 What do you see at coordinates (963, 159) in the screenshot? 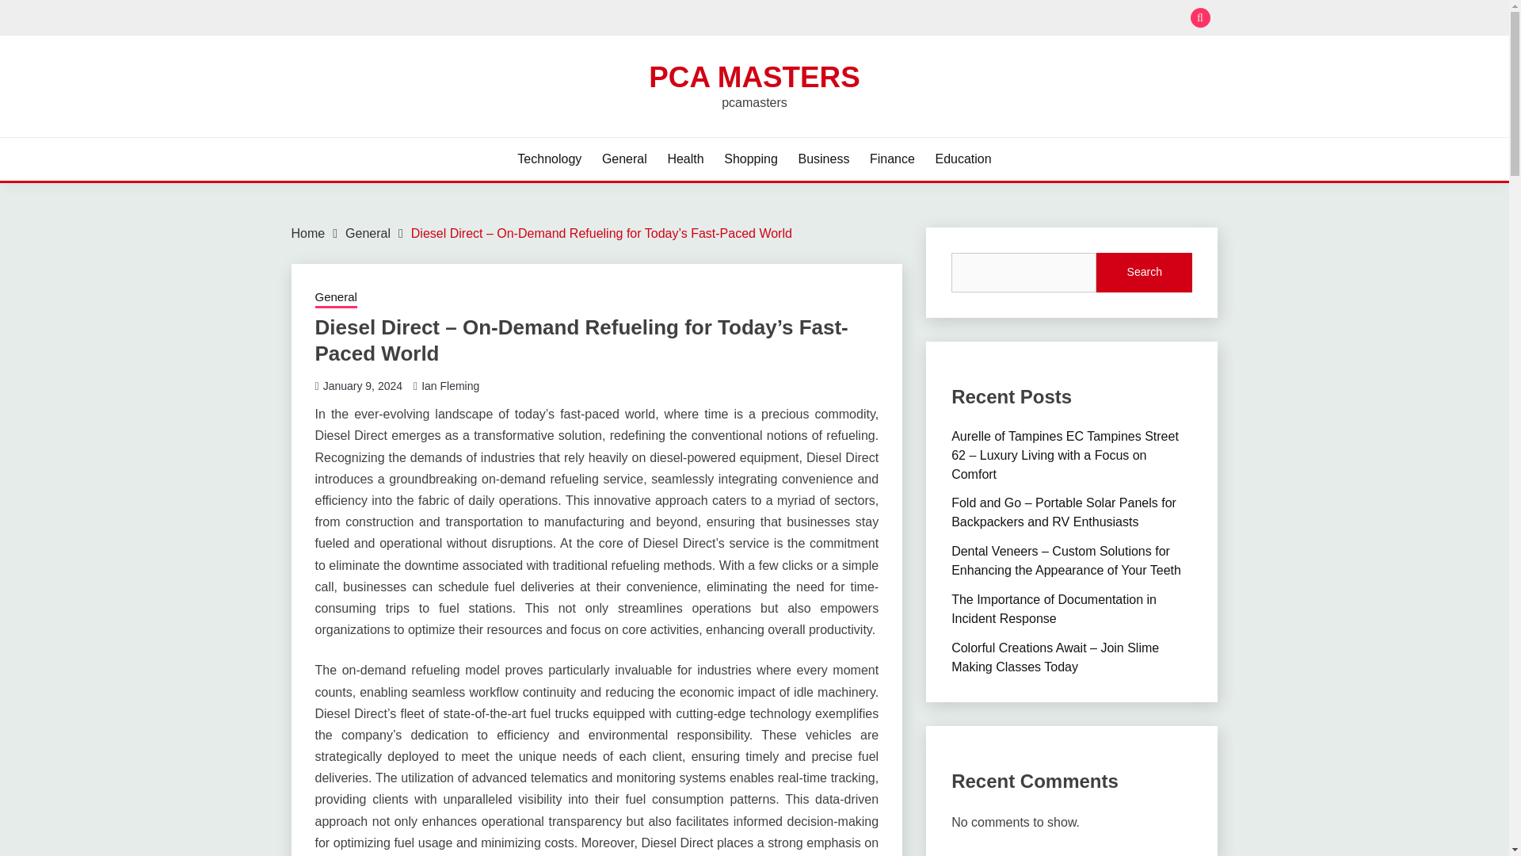
I see `Education` at bounding box center [963, 159].